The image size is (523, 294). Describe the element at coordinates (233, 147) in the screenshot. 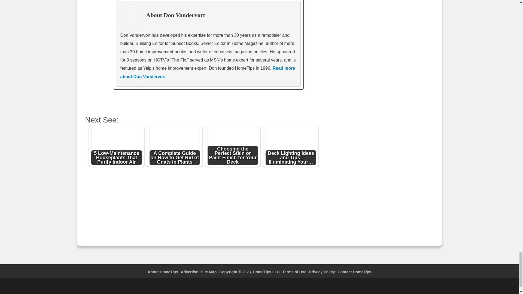

I see `Choosing the Perfect Stain or Paint Finish for Your Deck` at that location.